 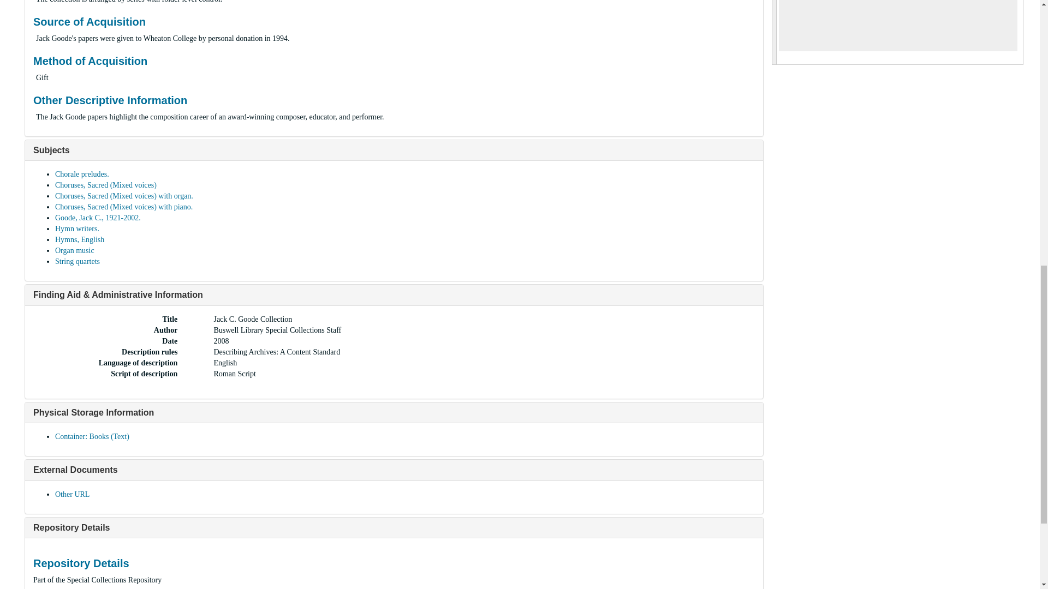 What do you see at coordinates (94, 412) in the screenshot?
I see `Physical Storage Information` at bounding box center [94, 412].